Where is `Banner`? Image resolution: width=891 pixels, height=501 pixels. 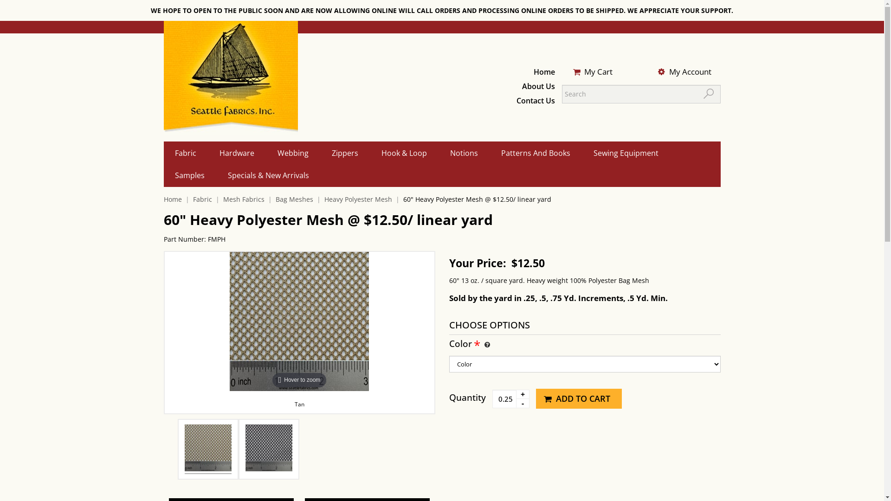
Banner is located at coordinates (709, 94).